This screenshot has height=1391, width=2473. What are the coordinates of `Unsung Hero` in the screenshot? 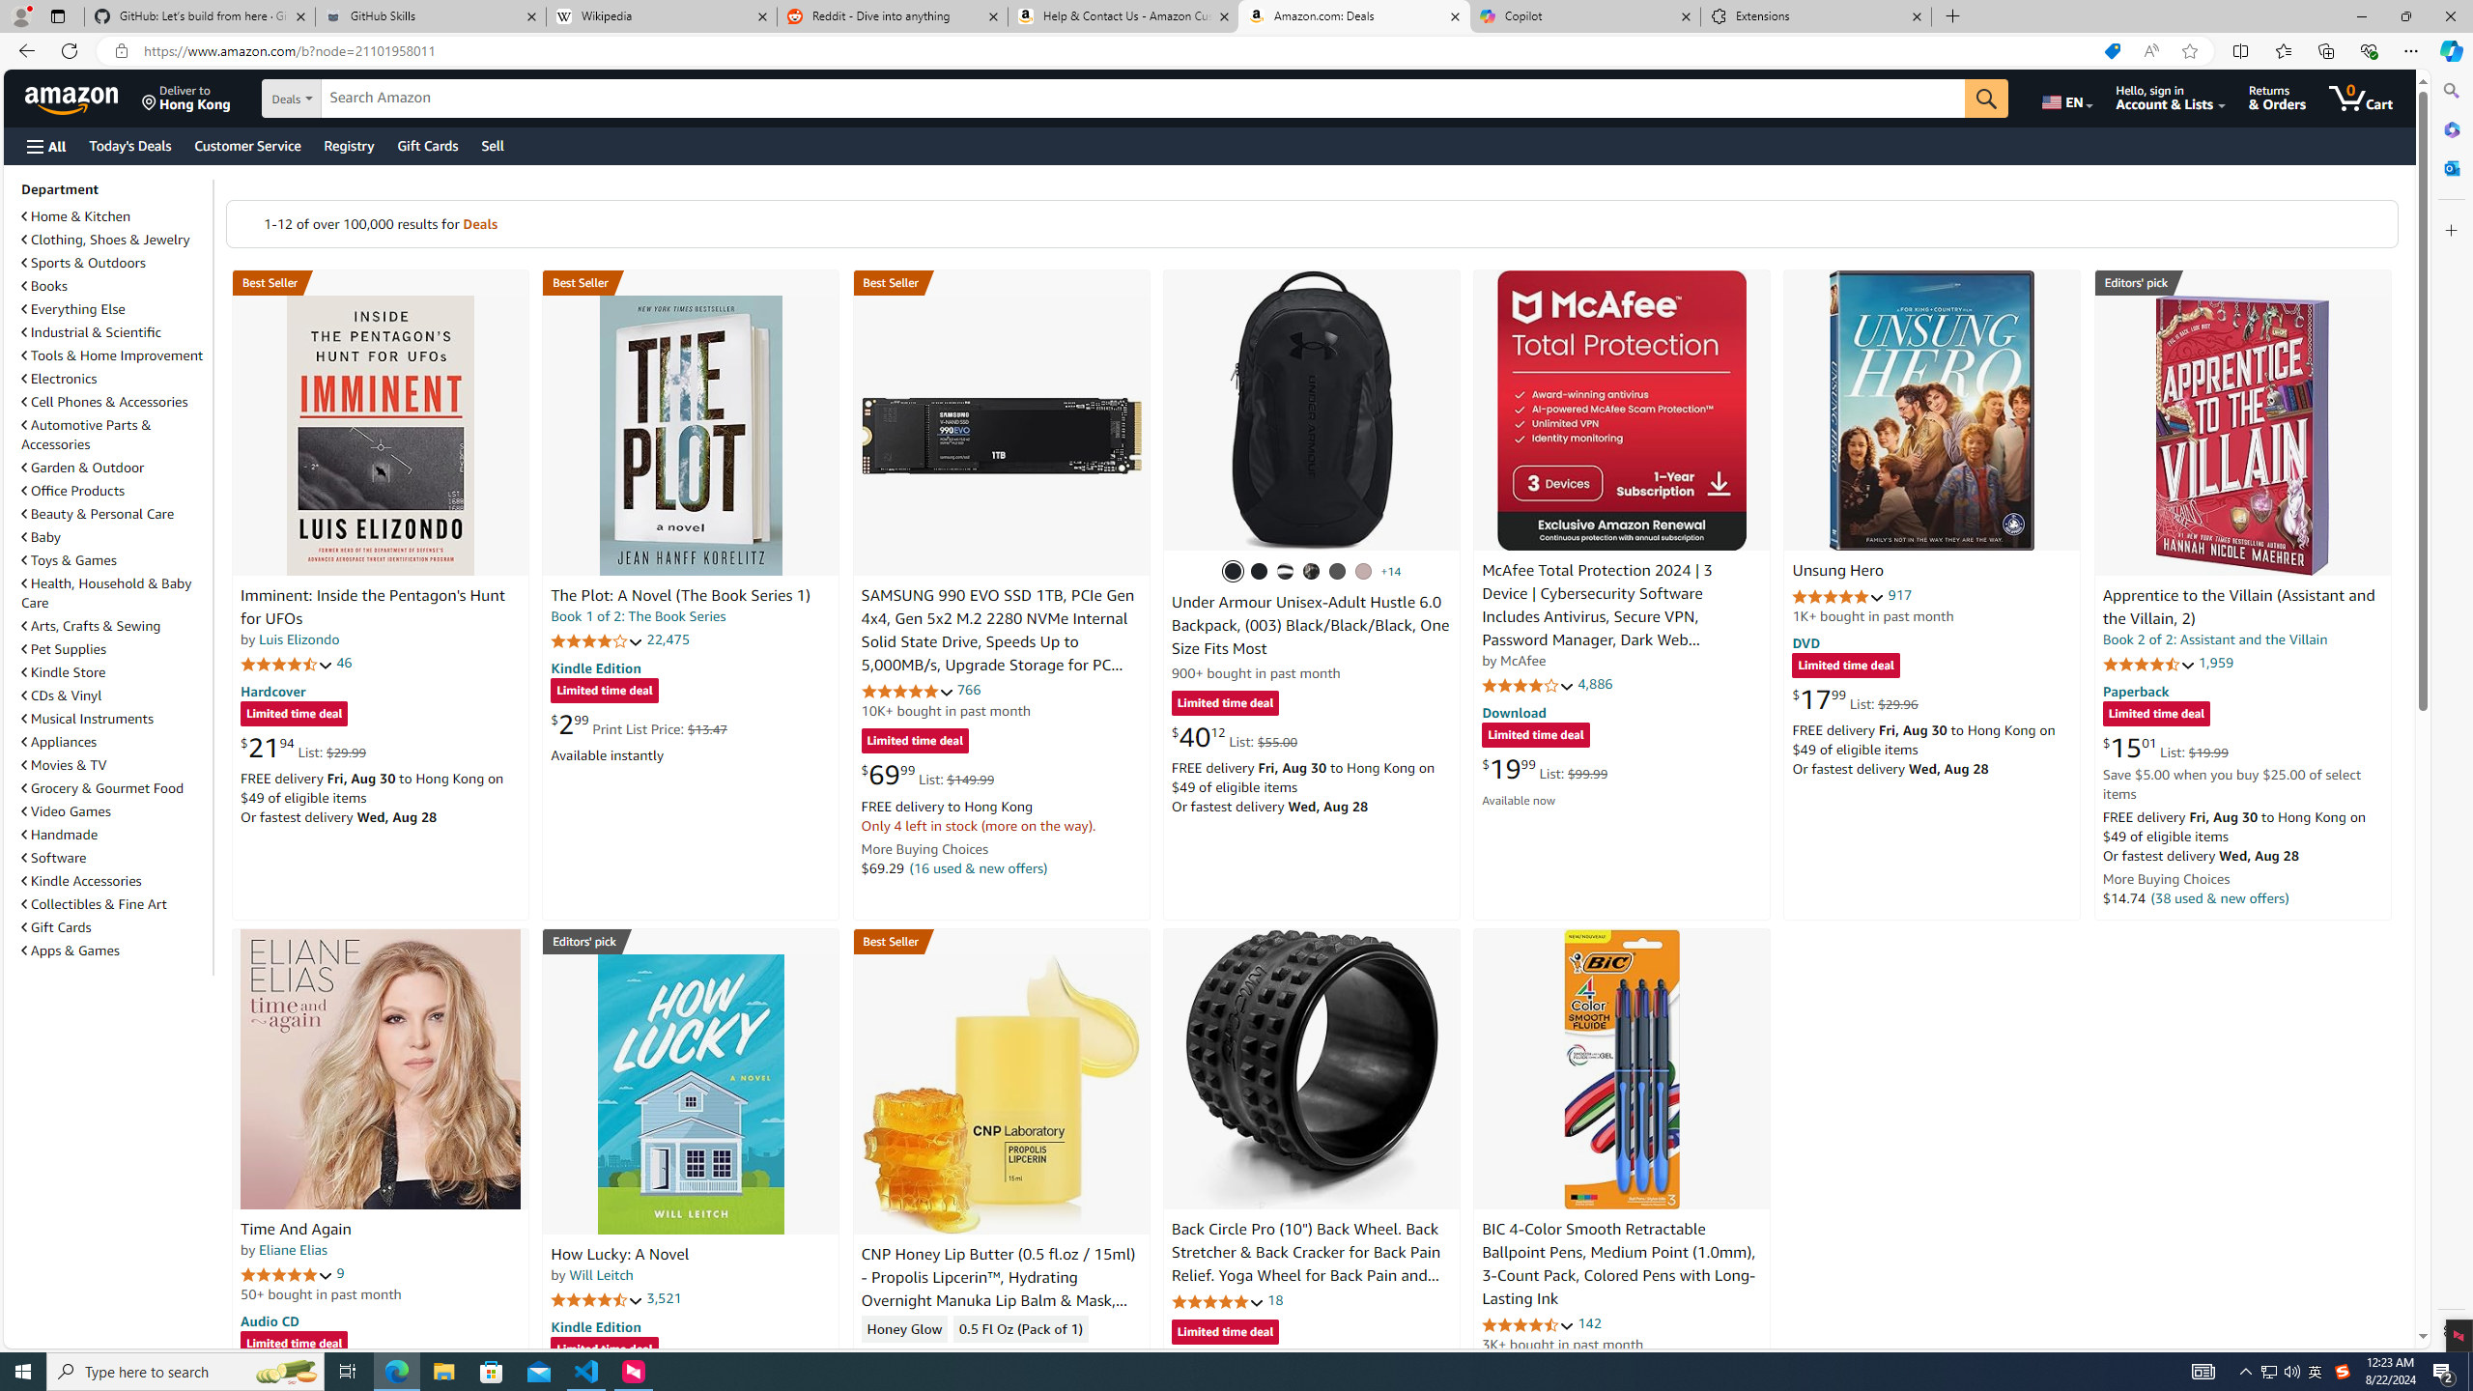 It's located at (1932, 410).